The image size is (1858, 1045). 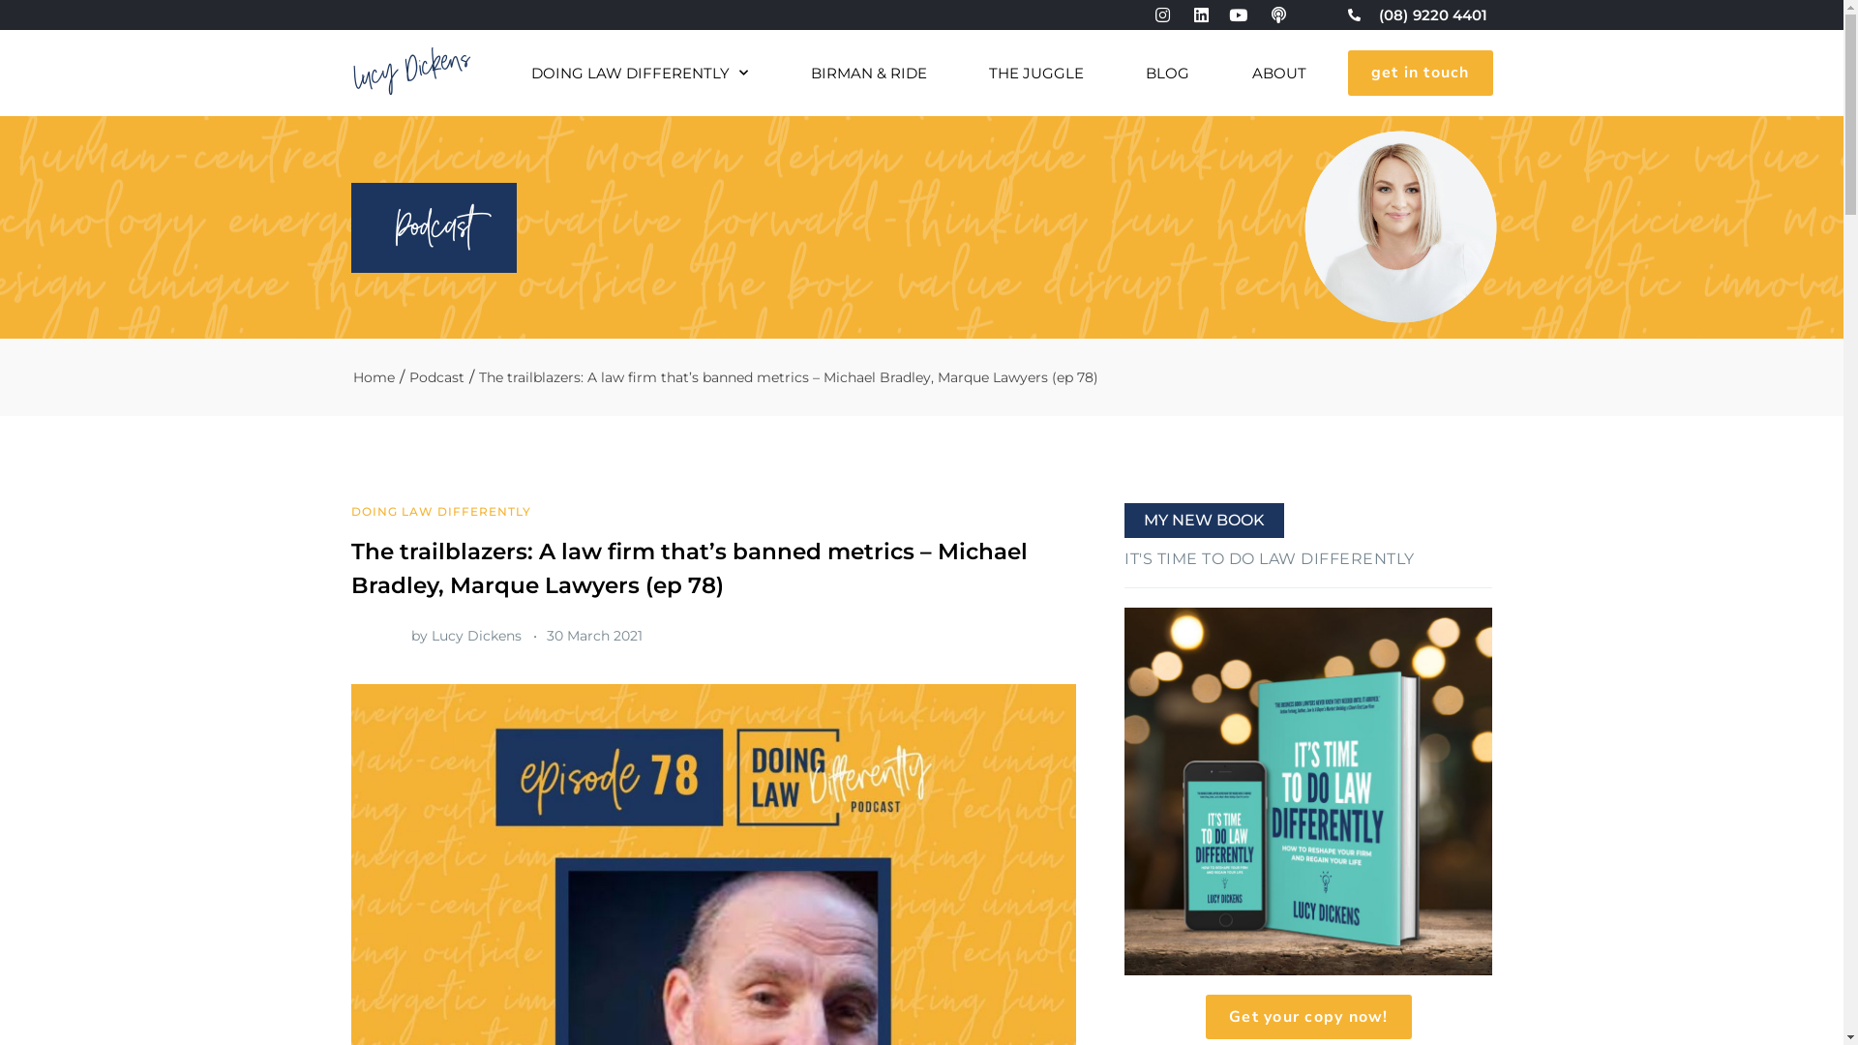 What do you see at coordinates (869, 74) in the screenshot?
I see `BIRMAN & RIDE` at bounding box center [869, 74].